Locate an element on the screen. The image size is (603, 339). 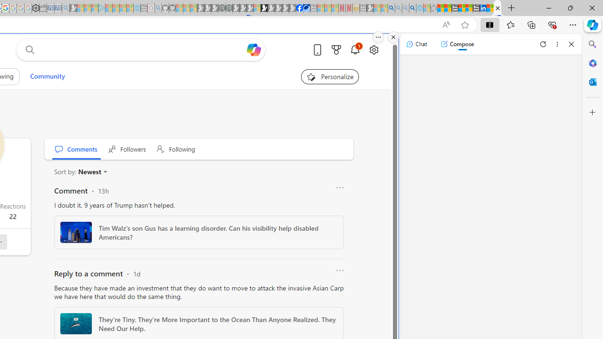
Class: cwt-icon-vector is located at coordinates (105, 171).